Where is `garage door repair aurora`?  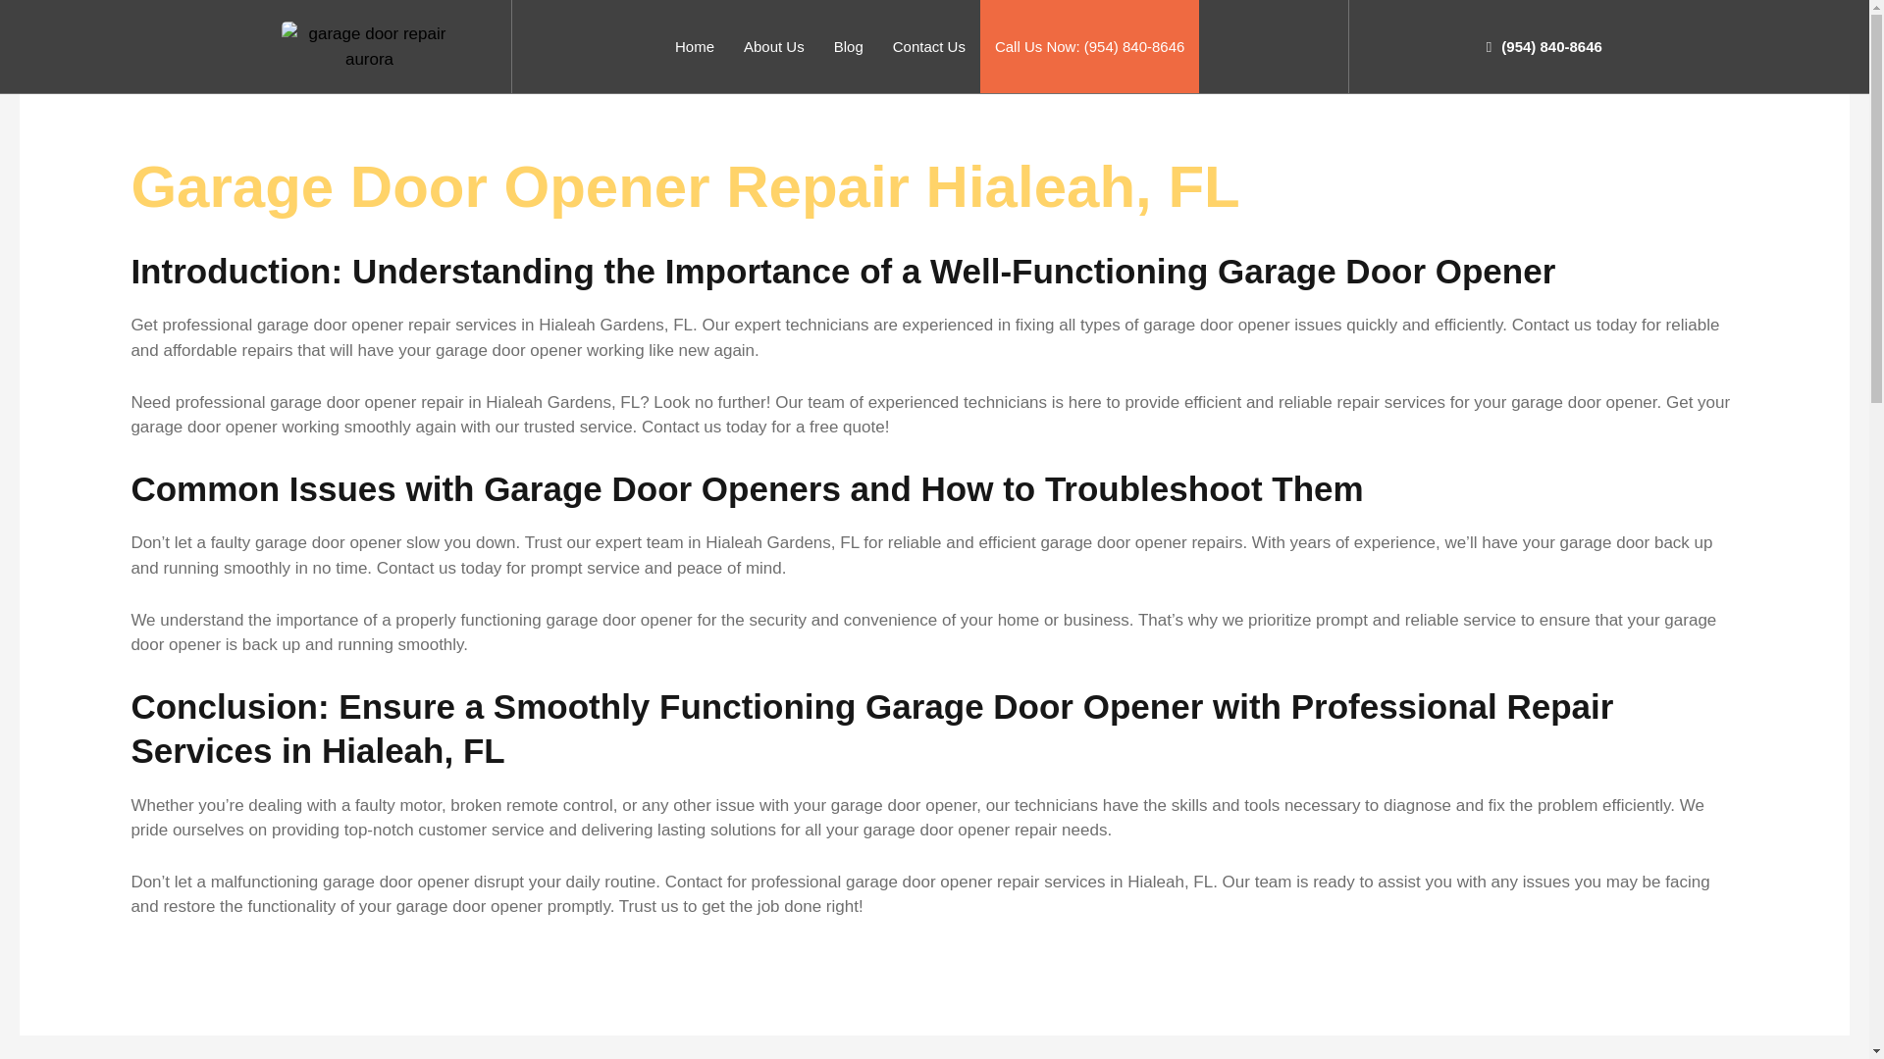
garage door repair aurora is located at coordinates (368, 46).